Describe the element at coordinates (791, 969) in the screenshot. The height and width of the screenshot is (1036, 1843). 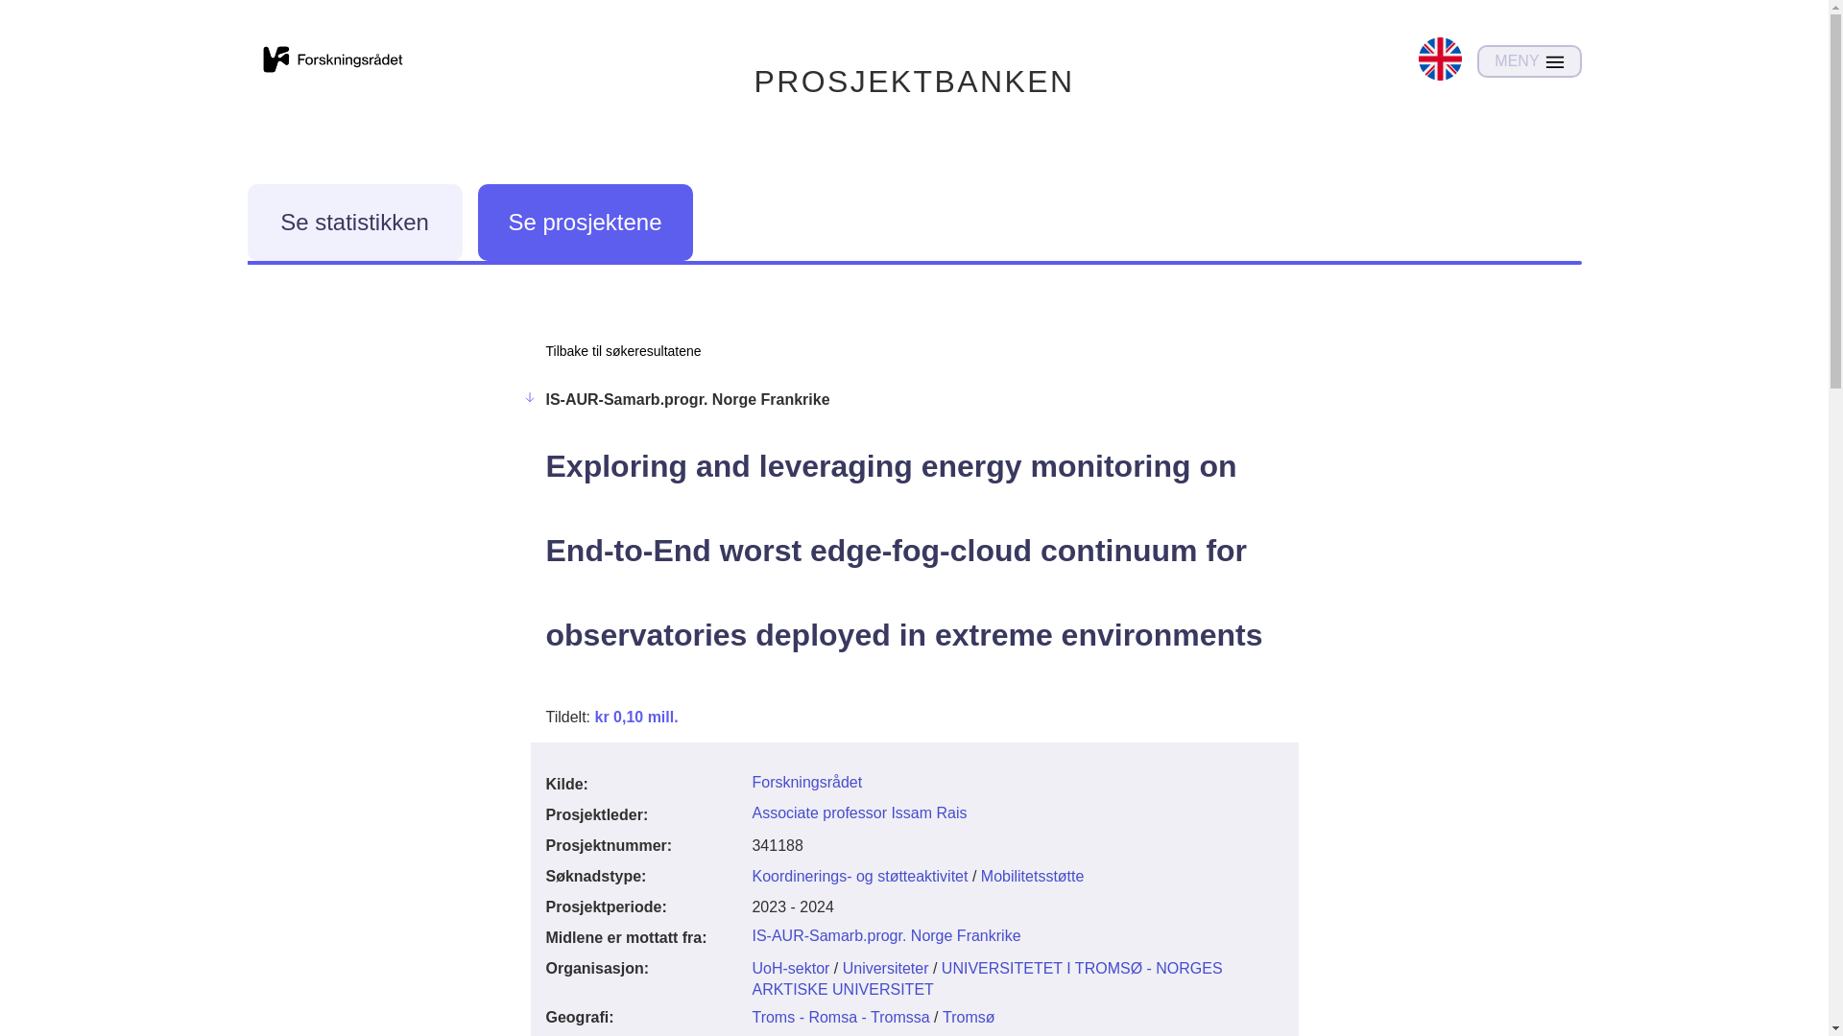
I see `UoH-sektor` at that location.